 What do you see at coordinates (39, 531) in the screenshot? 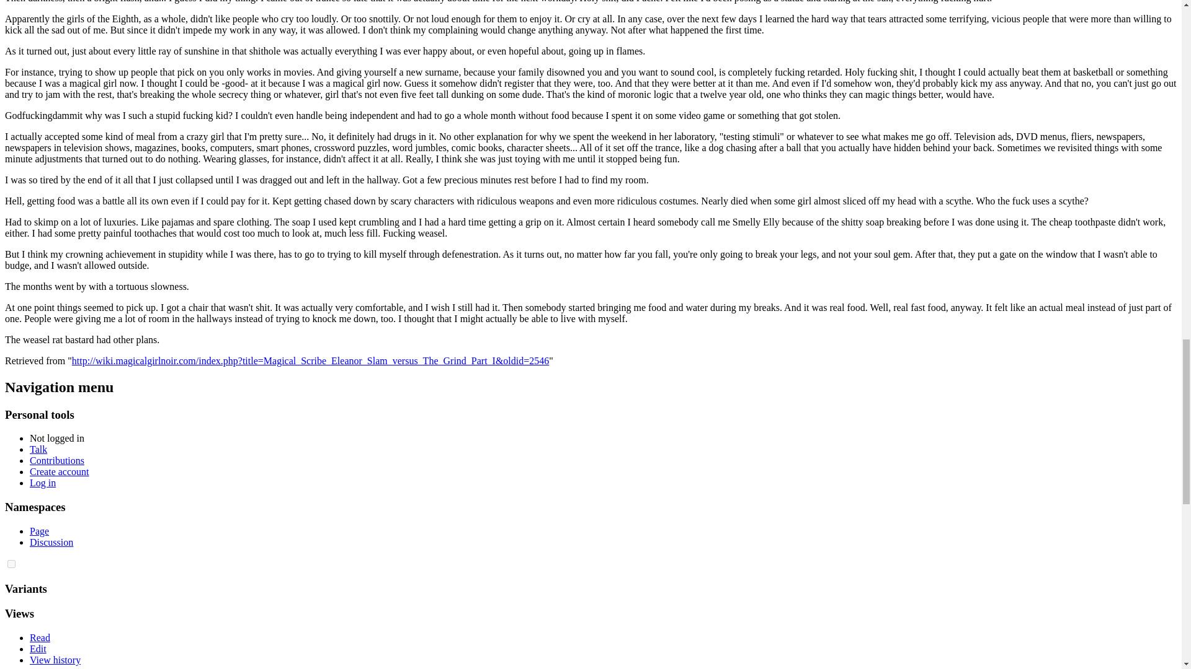
I see `Page` at bounding box center [39, 531].